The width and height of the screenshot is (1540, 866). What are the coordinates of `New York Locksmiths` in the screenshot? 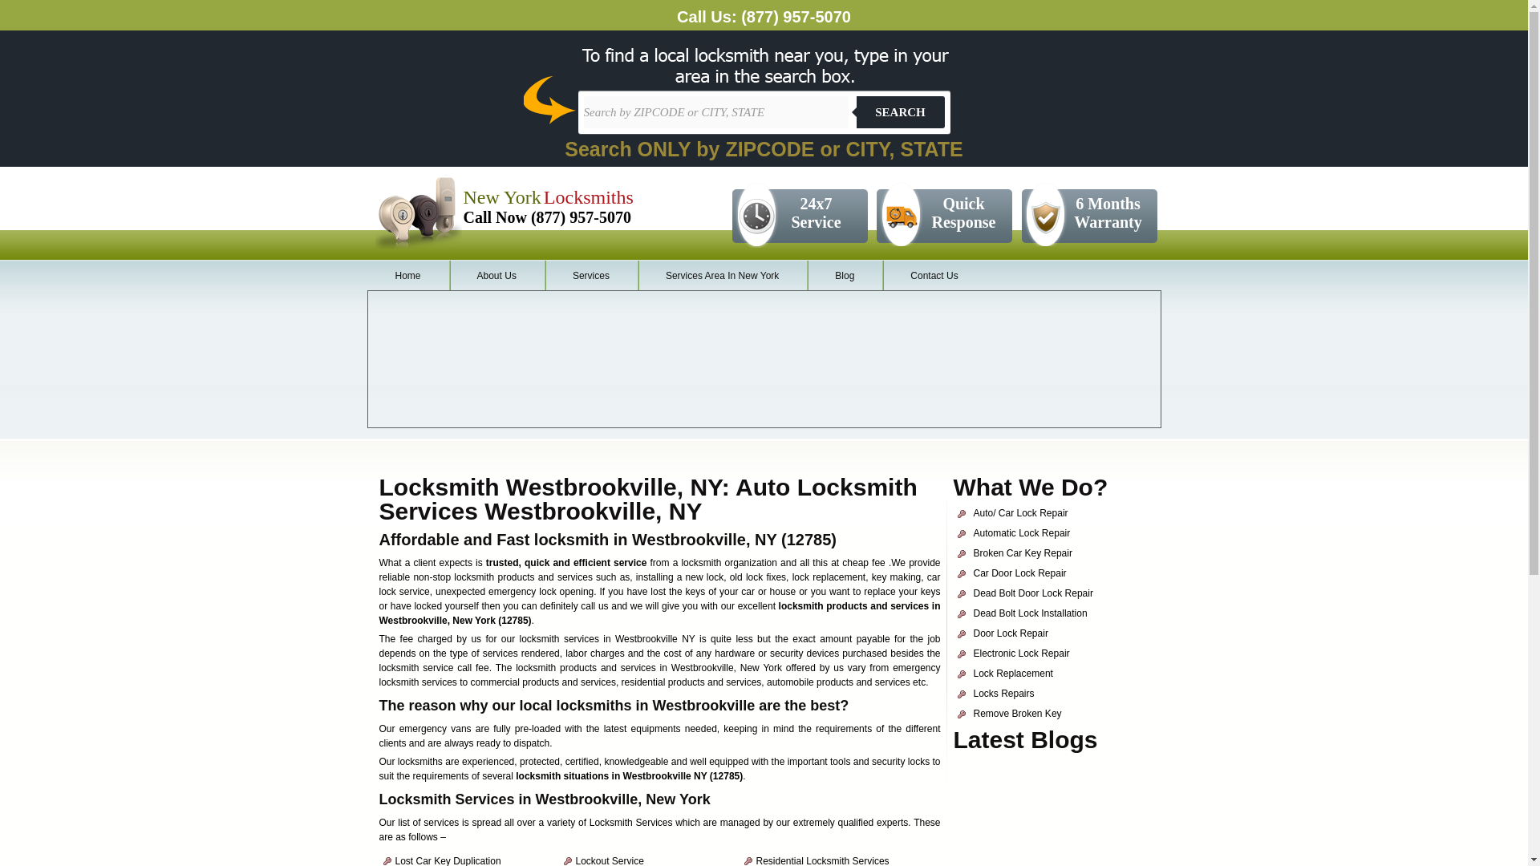 It's located at (548, 200).